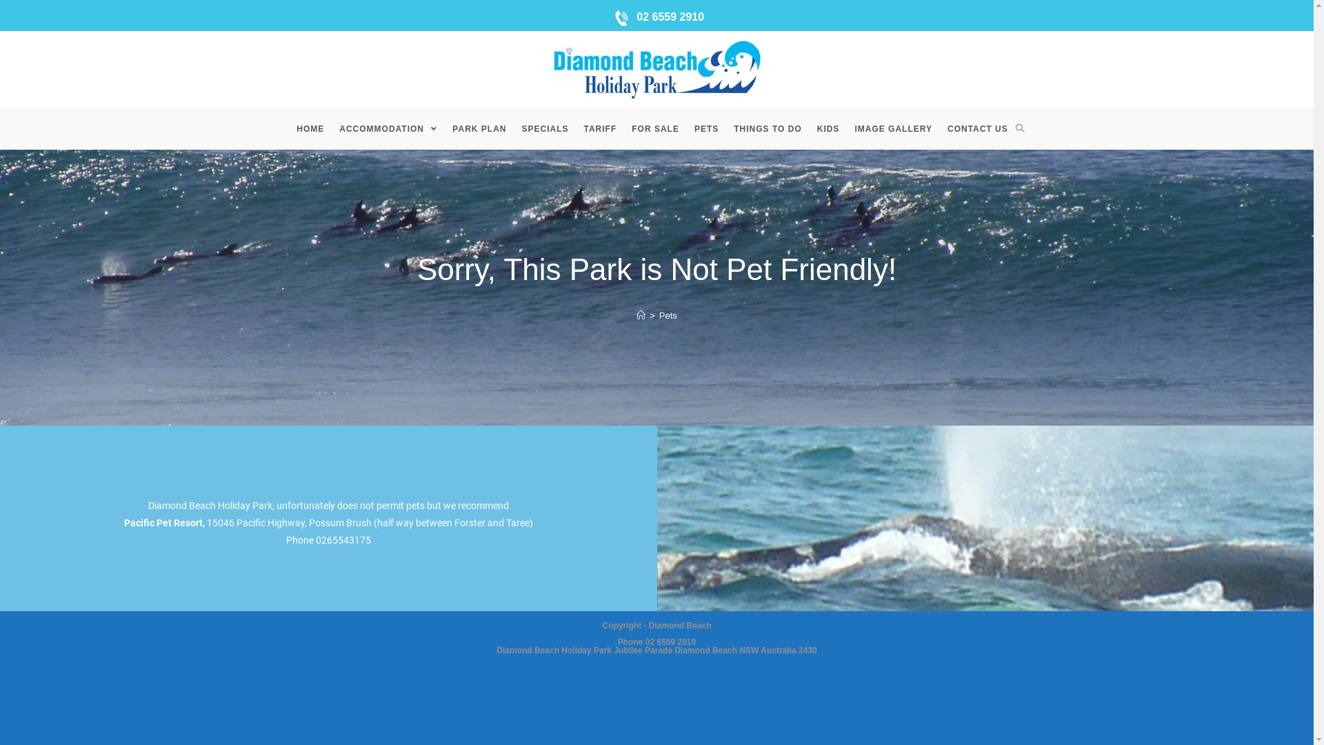 This screenshot has height=745, width=1324. What do you see at coordinates (545, 129) in the screenshot?
I see `SPECIALS` at bounding box center [545, 129].